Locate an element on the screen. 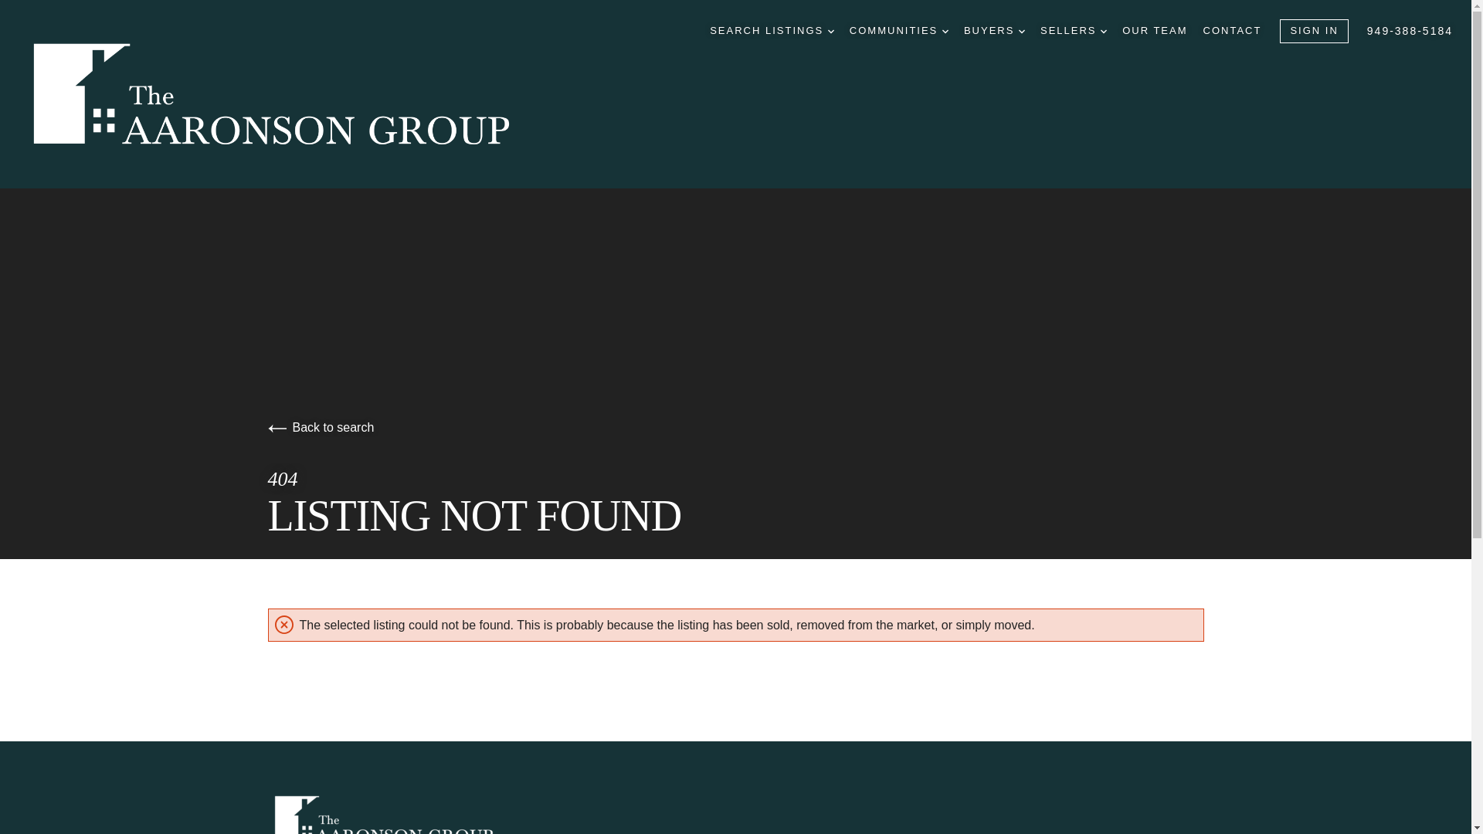 Image resolution: width=1483 pixels, height=834 pixels. COMMUNITIES DROPDOWN ARROW is located at coordinates (899, 31).